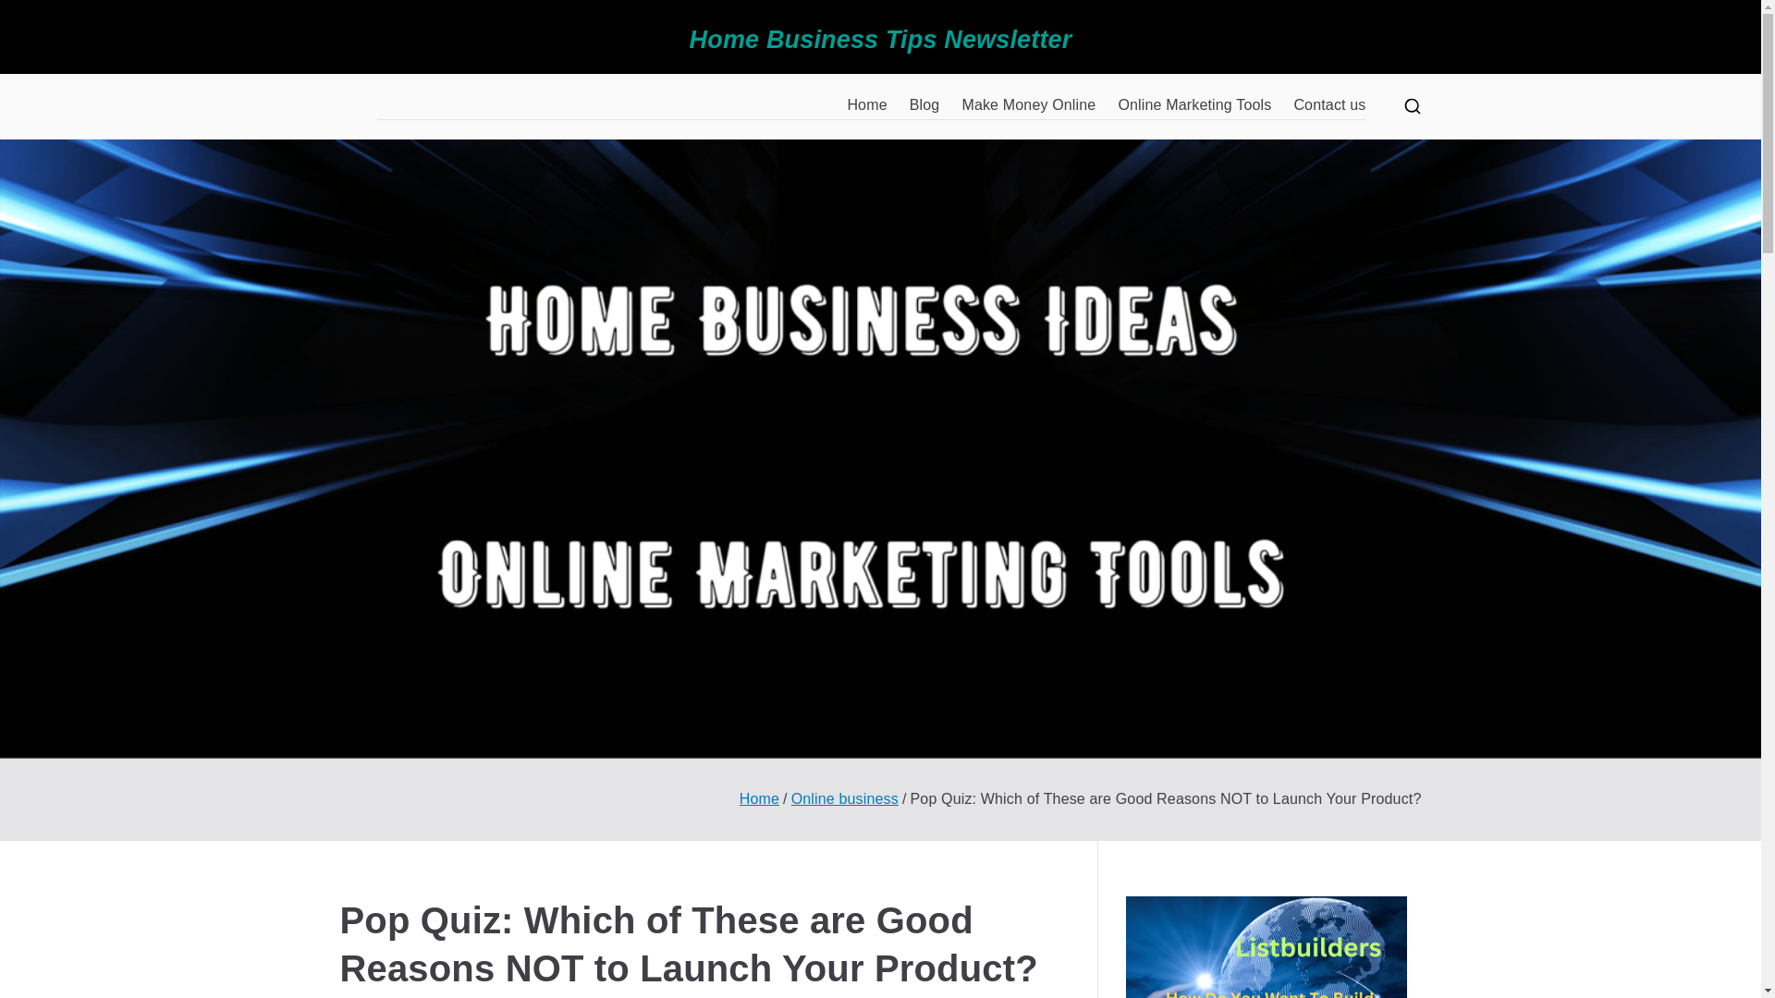 The height and width of the screenshot is (998, 1775). What do you see at coordinates (33, 15) in the screenshot?
I see `Search` at bounding box center [33, 15].